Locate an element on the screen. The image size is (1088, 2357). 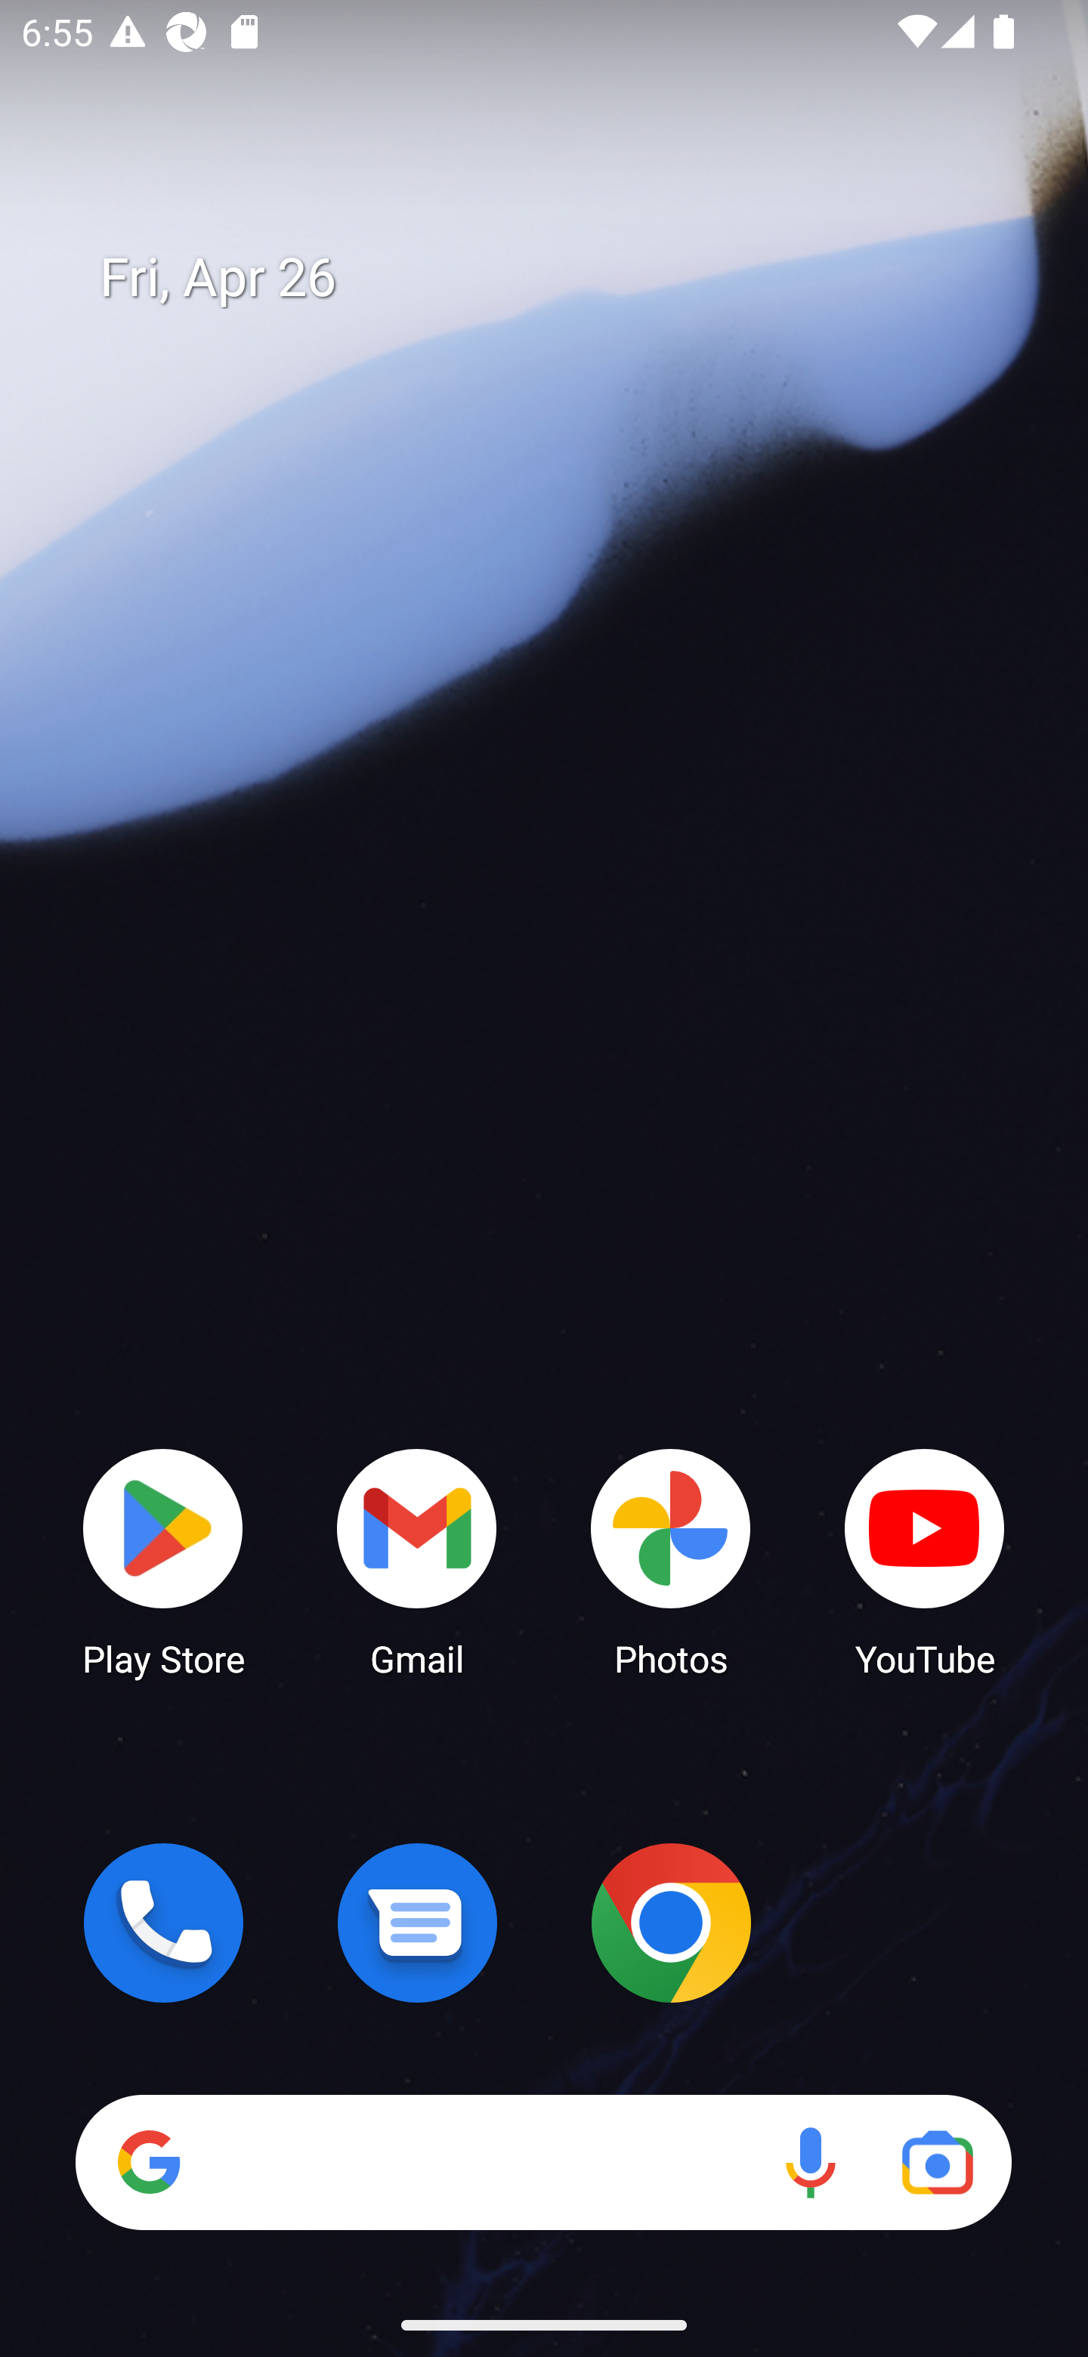
Google Lens is located at coordinates (937, 2162).